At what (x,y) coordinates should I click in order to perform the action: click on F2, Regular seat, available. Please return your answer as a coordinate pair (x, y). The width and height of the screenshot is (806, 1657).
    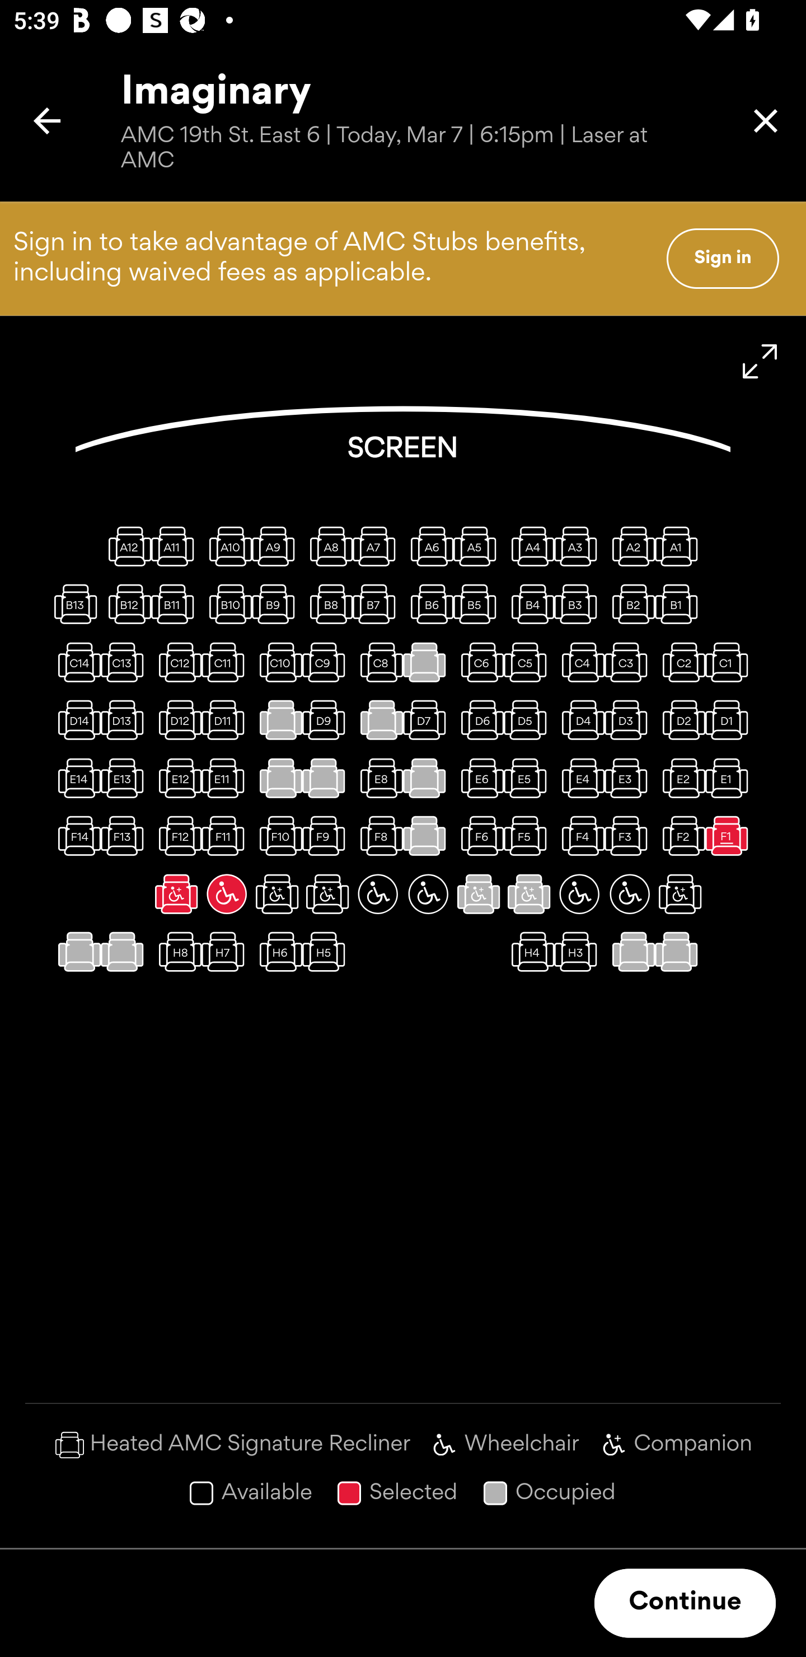
    Looking at the image, I should click on (680, 836).